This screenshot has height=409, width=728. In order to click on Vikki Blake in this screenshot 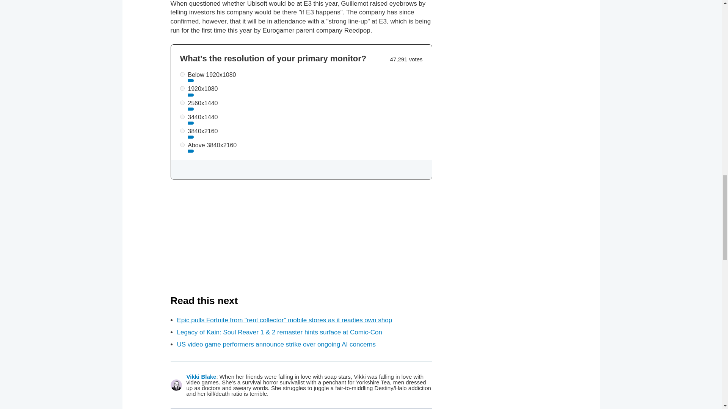, I will do `click(201, 376)`.